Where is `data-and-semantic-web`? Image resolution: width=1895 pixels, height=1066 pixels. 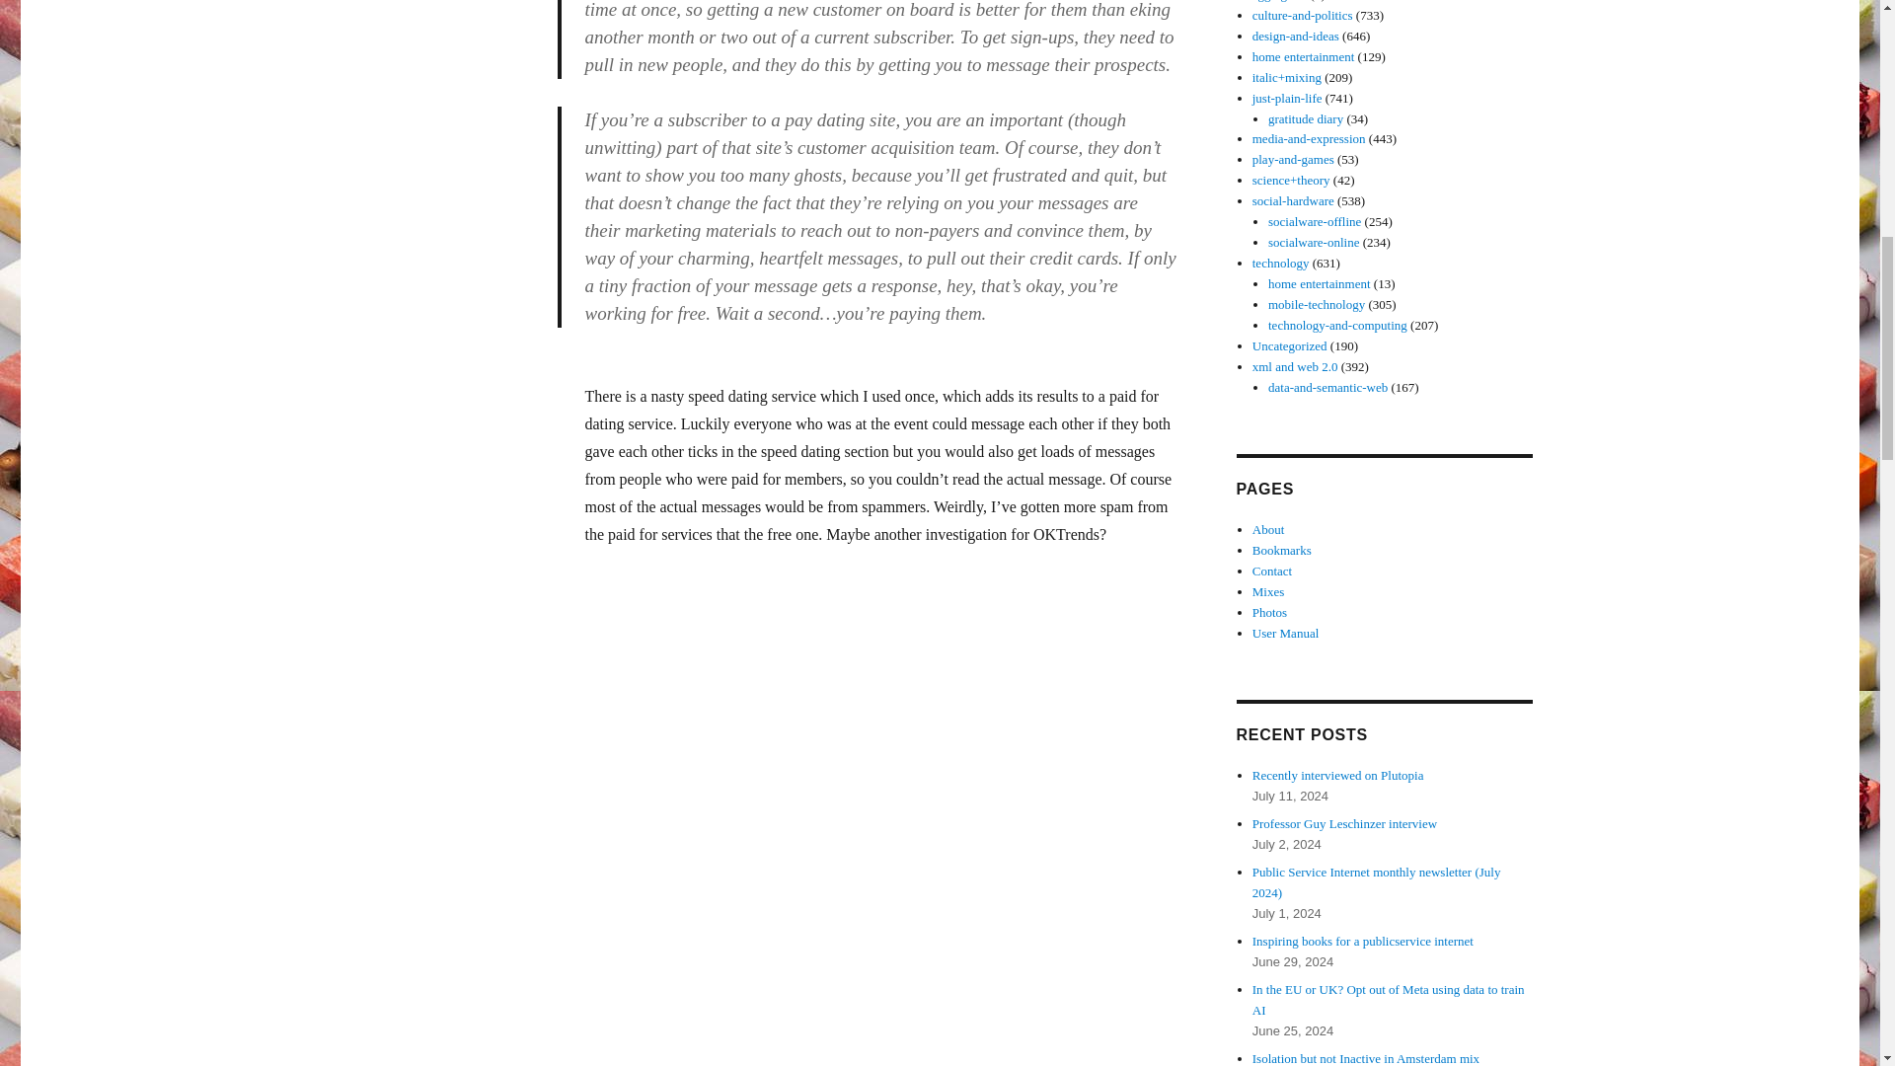
data-and-semantic-web is located at coordinates (1326, 387).